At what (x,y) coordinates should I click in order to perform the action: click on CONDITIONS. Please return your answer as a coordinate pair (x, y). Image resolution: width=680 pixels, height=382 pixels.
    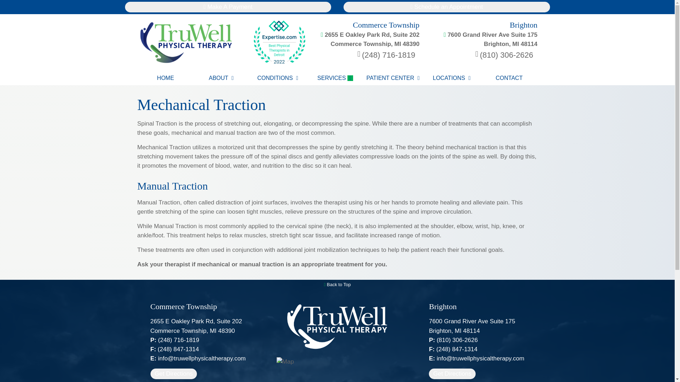
    Looking at the image, I should click on (484, 34).